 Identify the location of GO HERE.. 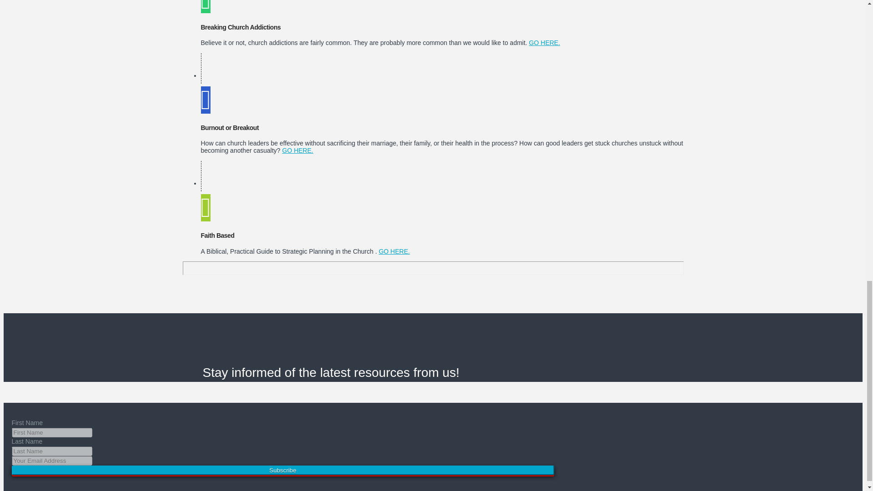
(544, 43).